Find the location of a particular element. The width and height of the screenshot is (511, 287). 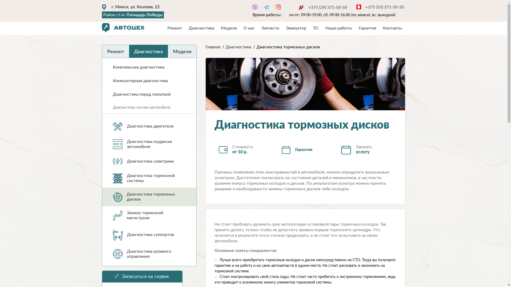

+375 (33) 371-50-50 is located at coordinates (380, 7).